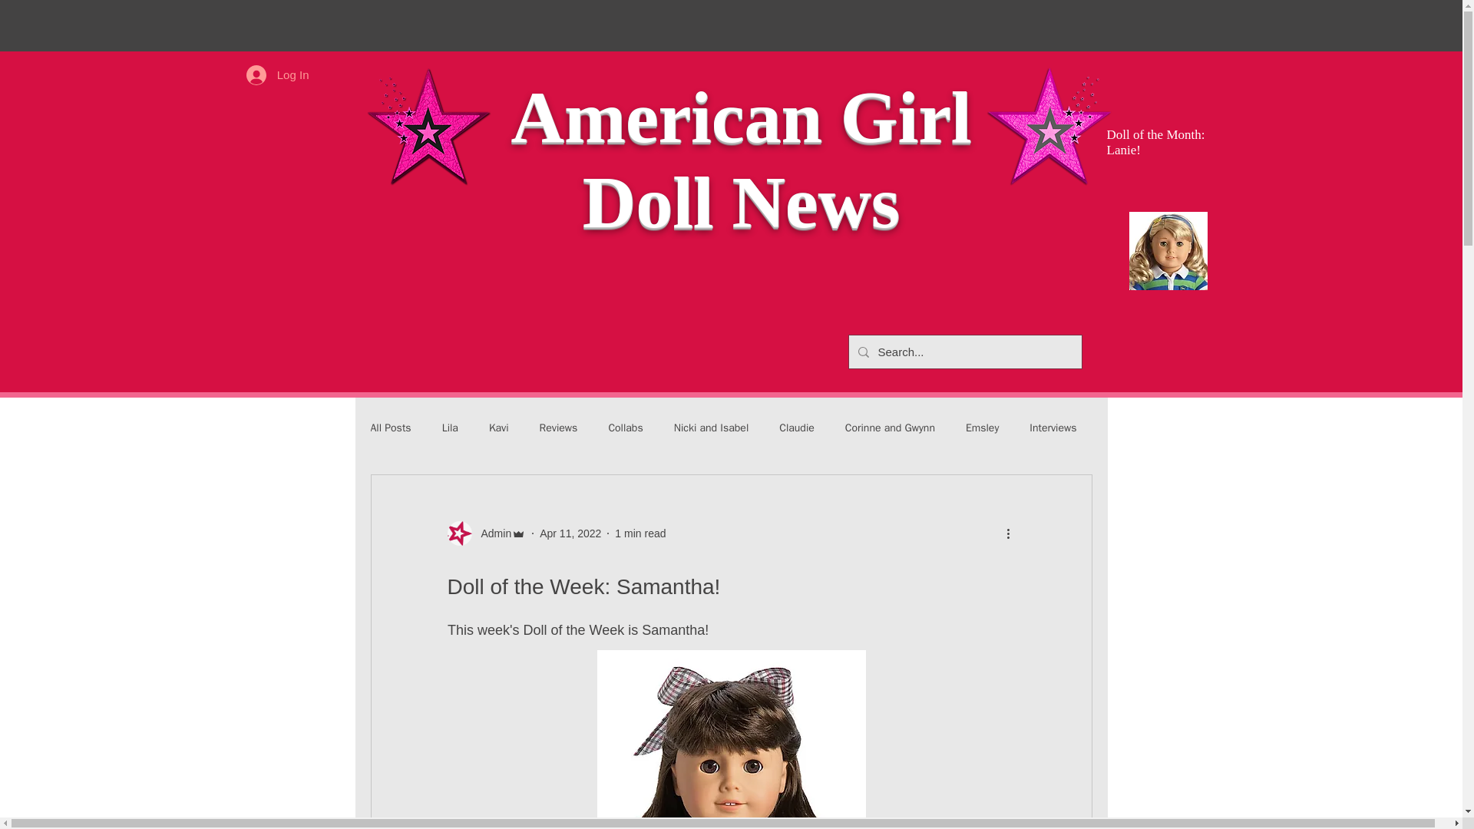 The image size is (1474, 829). Describe the element at coordinates (640, 533) in the screenshot. I see `1 min read` at that location.